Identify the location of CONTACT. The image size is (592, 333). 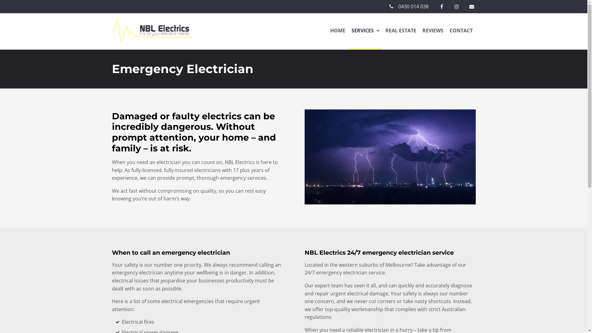
(461, 31).